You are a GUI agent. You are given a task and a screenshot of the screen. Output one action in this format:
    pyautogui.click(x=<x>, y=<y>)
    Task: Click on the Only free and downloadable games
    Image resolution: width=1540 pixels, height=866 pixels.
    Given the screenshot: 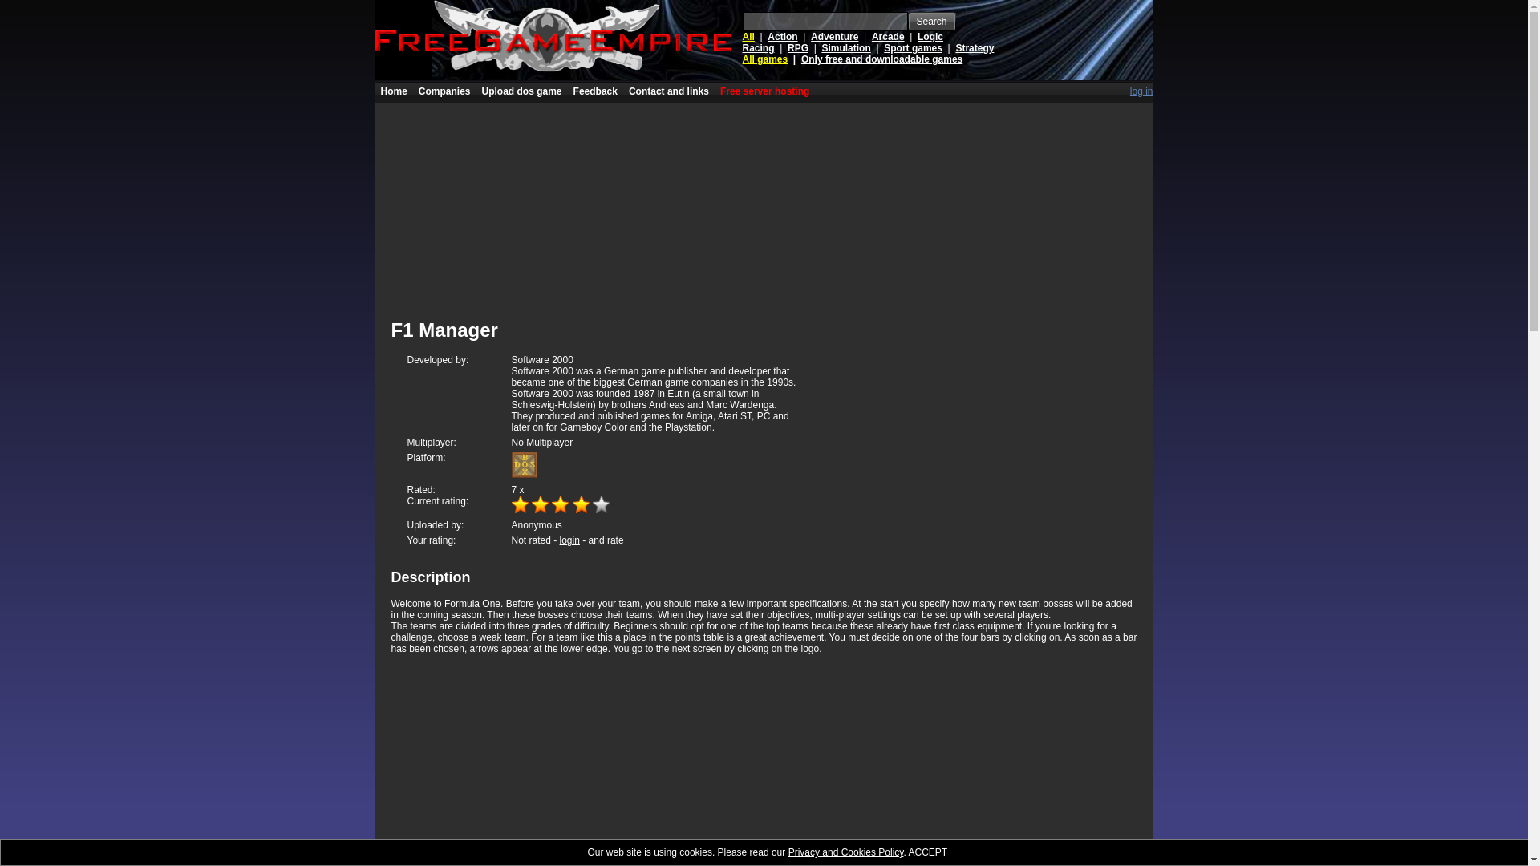 What is the action you would take?
    pyautogui.click(x=881, y=59)
    